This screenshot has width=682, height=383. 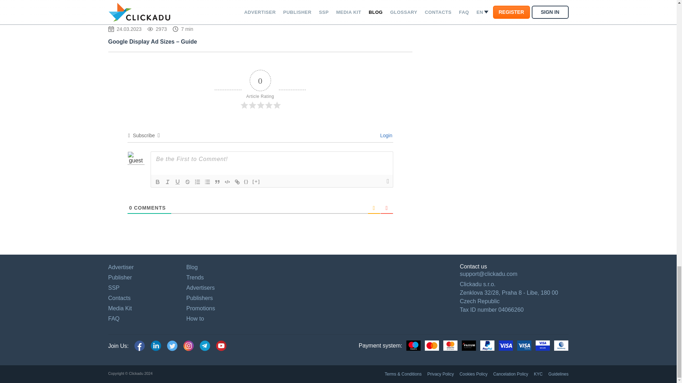 What do you see at coordinates (247, 182) in the screenshot?
I see `Source Code` at bounding box center [247, 182].